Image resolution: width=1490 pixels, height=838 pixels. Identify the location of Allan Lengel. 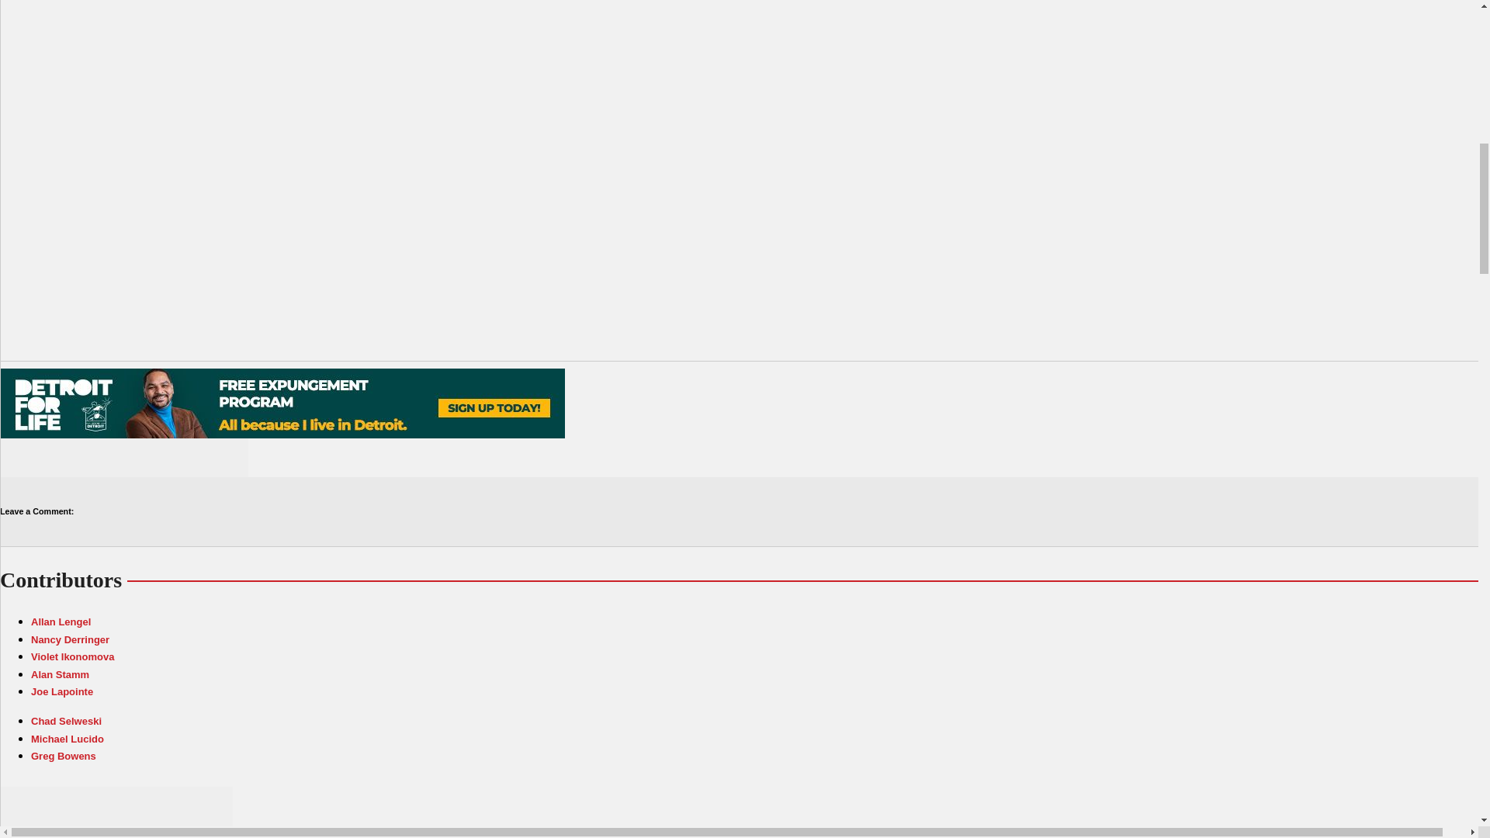
(61, 621).